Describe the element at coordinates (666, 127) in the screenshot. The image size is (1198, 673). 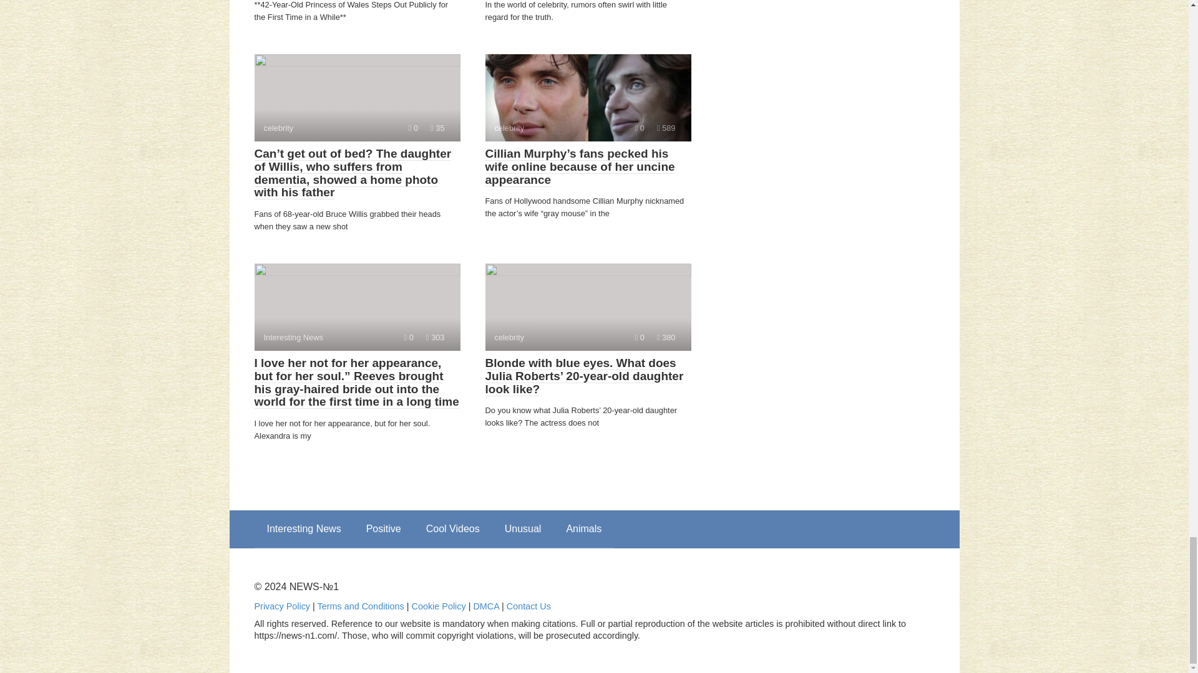
I see `Views` at that location.